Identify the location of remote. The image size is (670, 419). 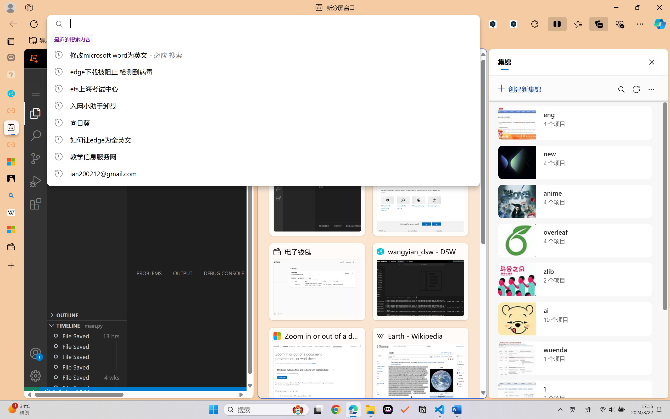
(32, 392).